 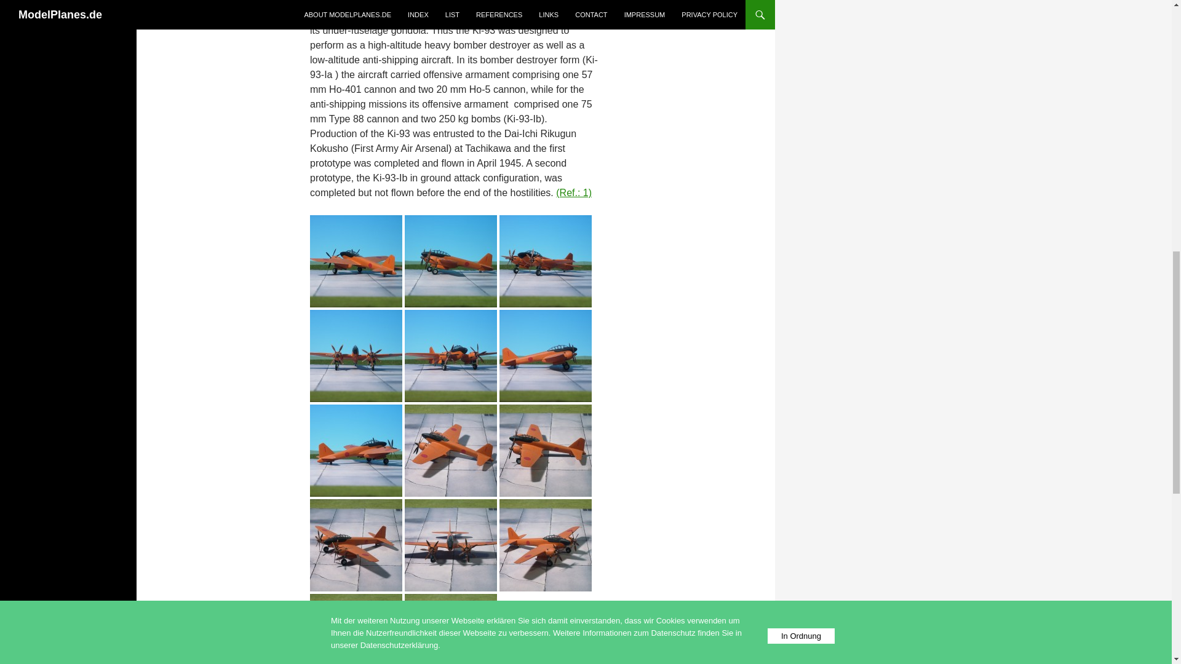 What do you see at coordinates (451, 355) in the screenshot?
I see `Rikugun Ki-93-Ia` at bounding box center [451, 355].